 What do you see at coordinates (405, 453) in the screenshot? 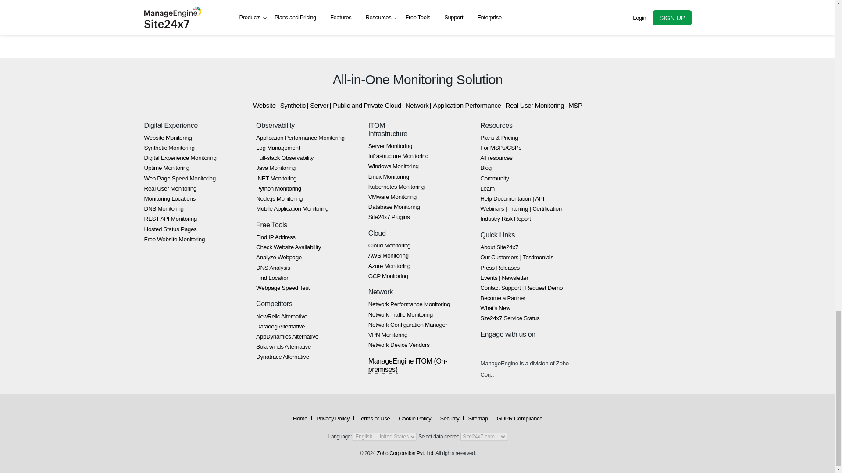
I see `Zoho Corporation Pvt. Ltd.` at bounding box center [405, 453].